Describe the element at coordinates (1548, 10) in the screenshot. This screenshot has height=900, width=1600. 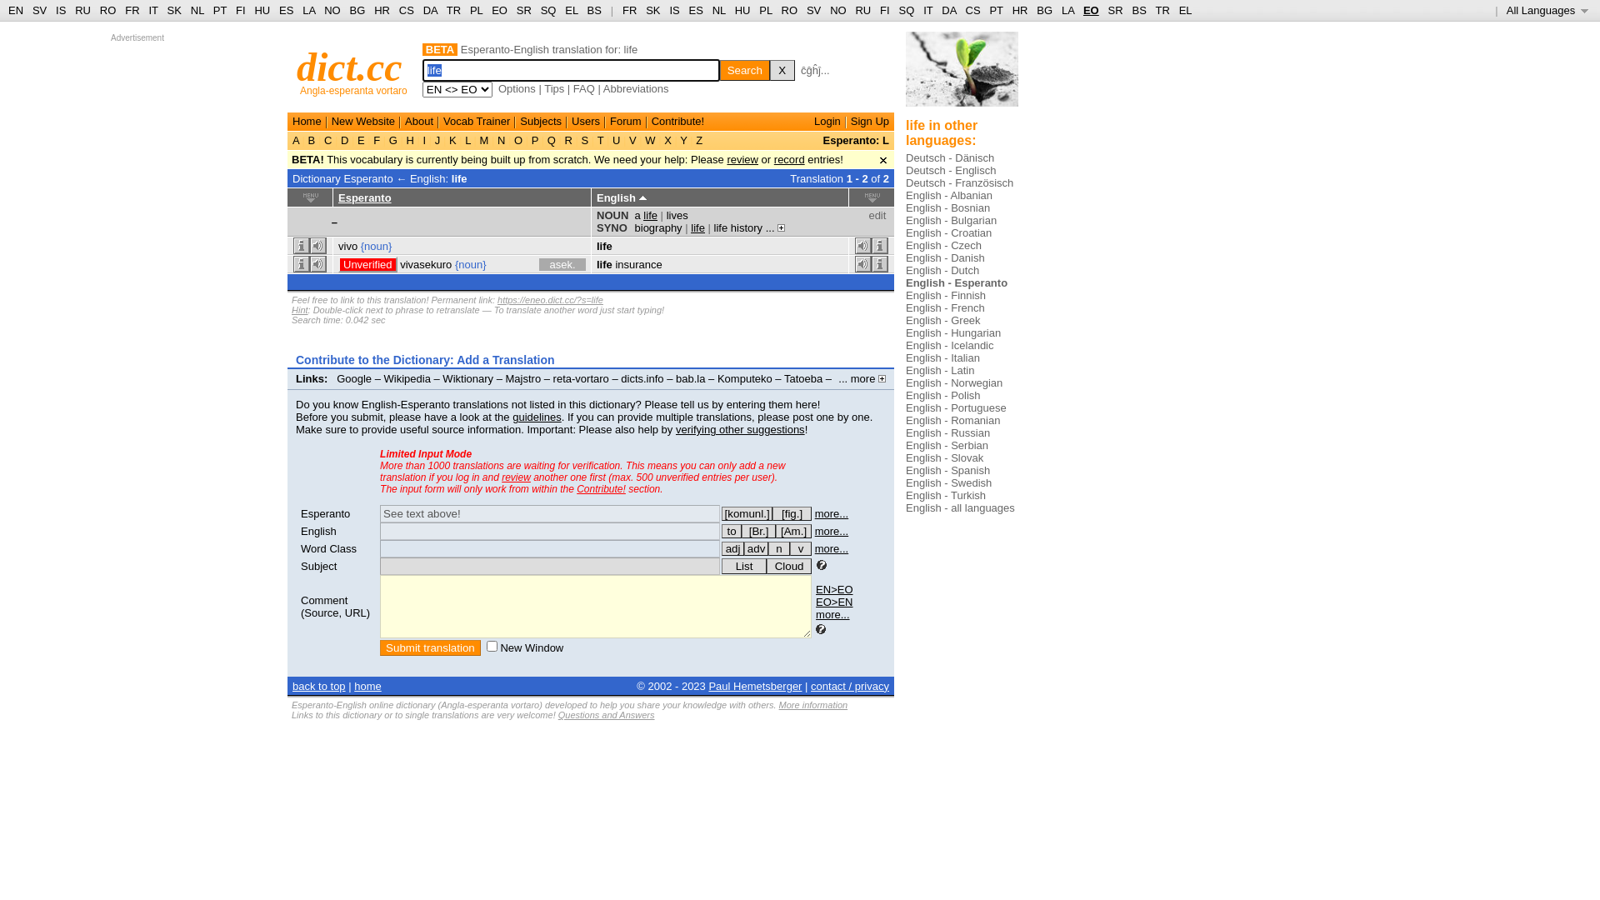
I see `All Languages ` at that location.